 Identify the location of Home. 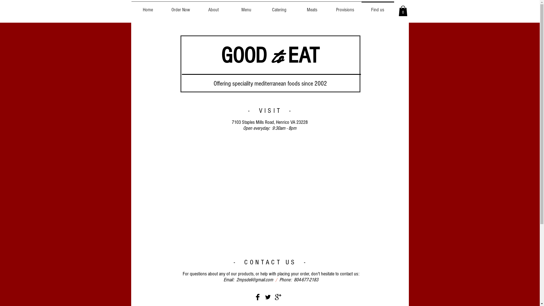
(148, 7).